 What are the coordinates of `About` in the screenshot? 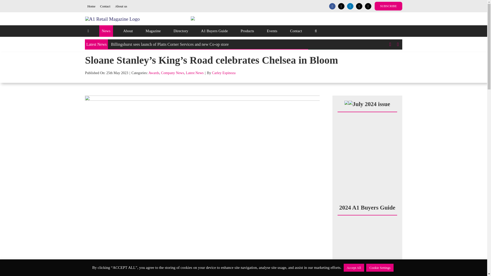 It's located at (128, 31).